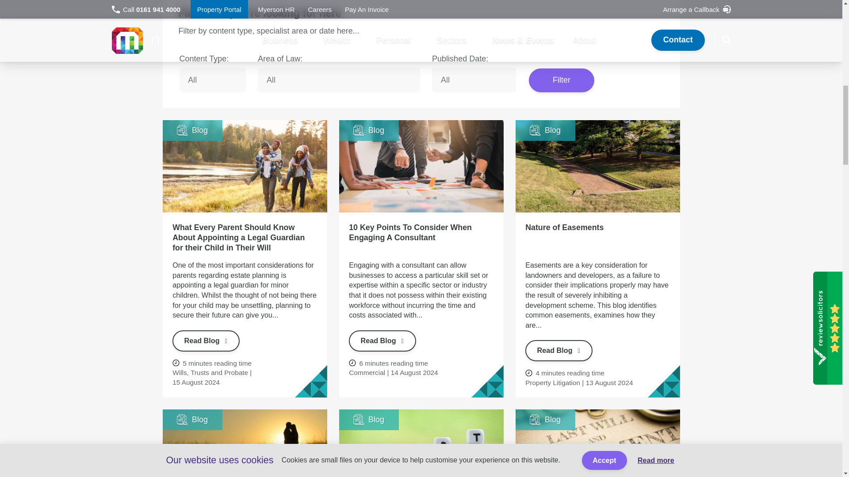 This screenshot has width=849, height=477. I want to click on Blog, so click(245, 166).